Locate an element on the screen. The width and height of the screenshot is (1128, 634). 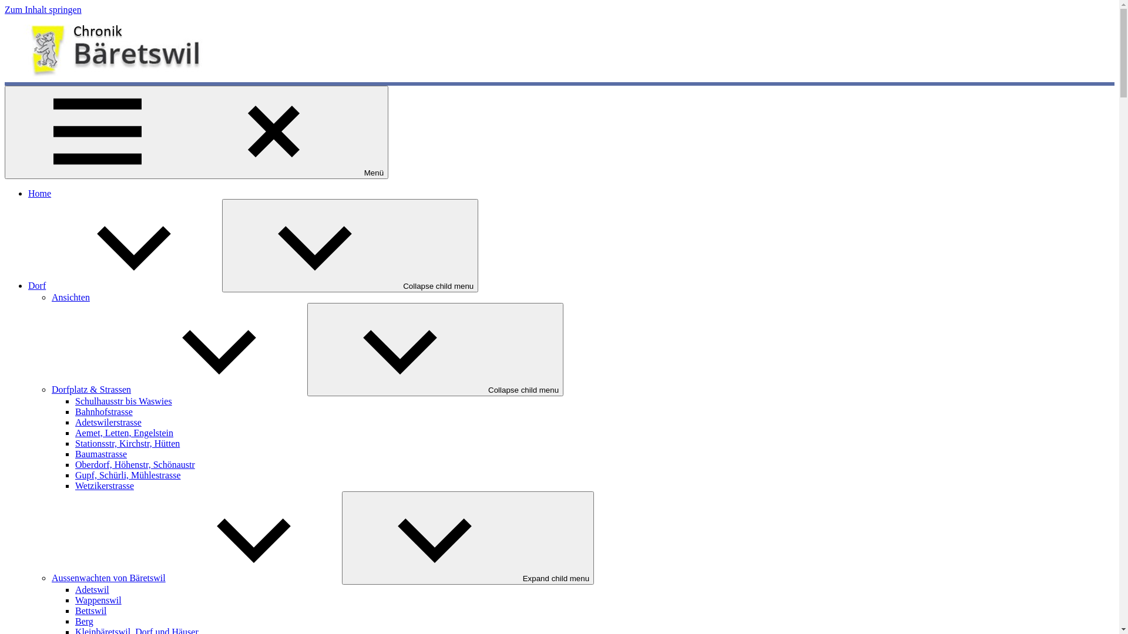
Adetswilerstrasse is located at coordinates (108, 423).